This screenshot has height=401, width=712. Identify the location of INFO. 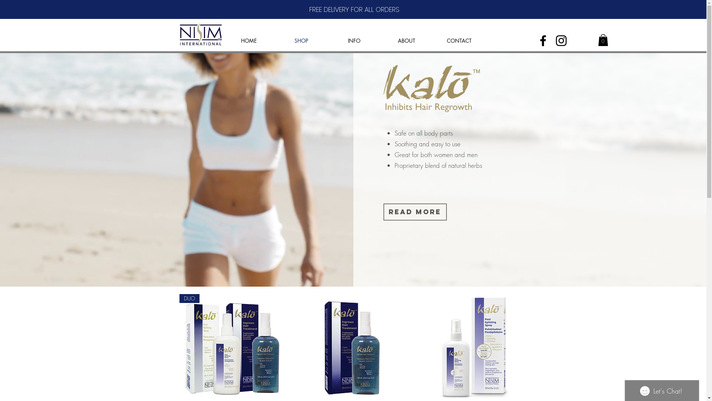
(354, 41).